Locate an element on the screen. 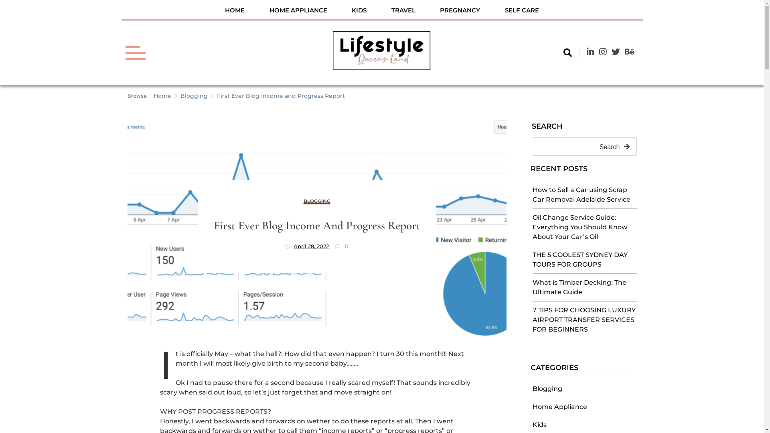 The width and height of the screenshot is (770, 433). HOME is located at coordinates (235, 10).